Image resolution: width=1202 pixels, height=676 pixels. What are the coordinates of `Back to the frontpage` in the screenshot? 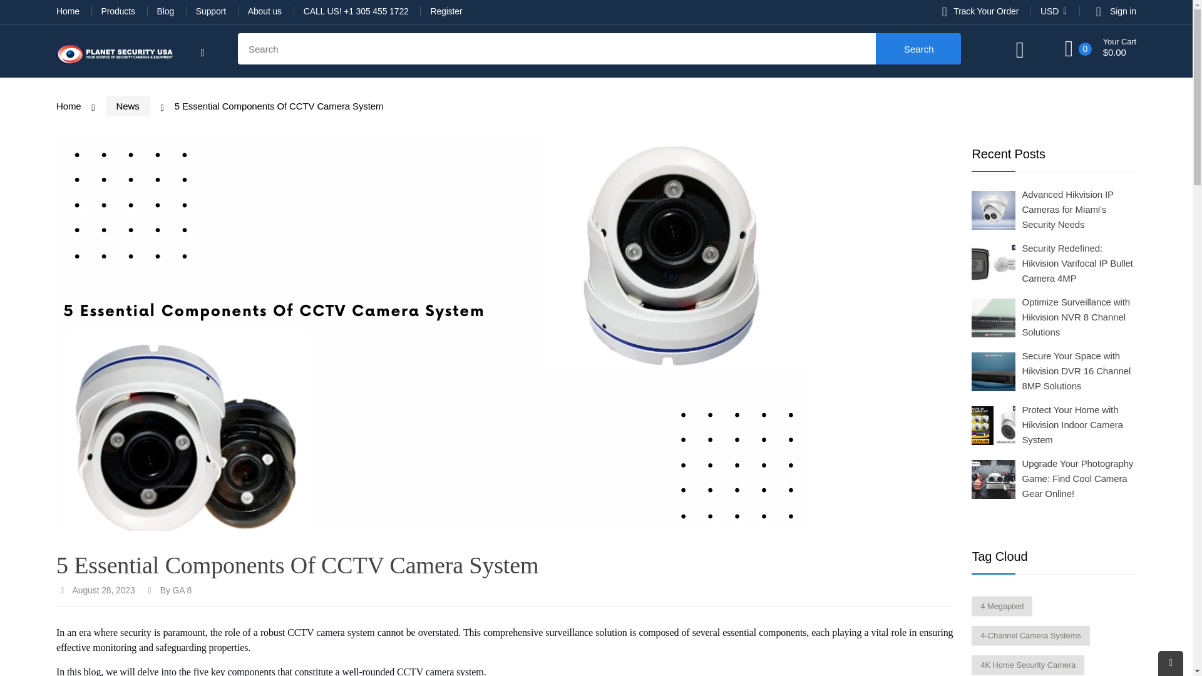 It's located at (69, 106).